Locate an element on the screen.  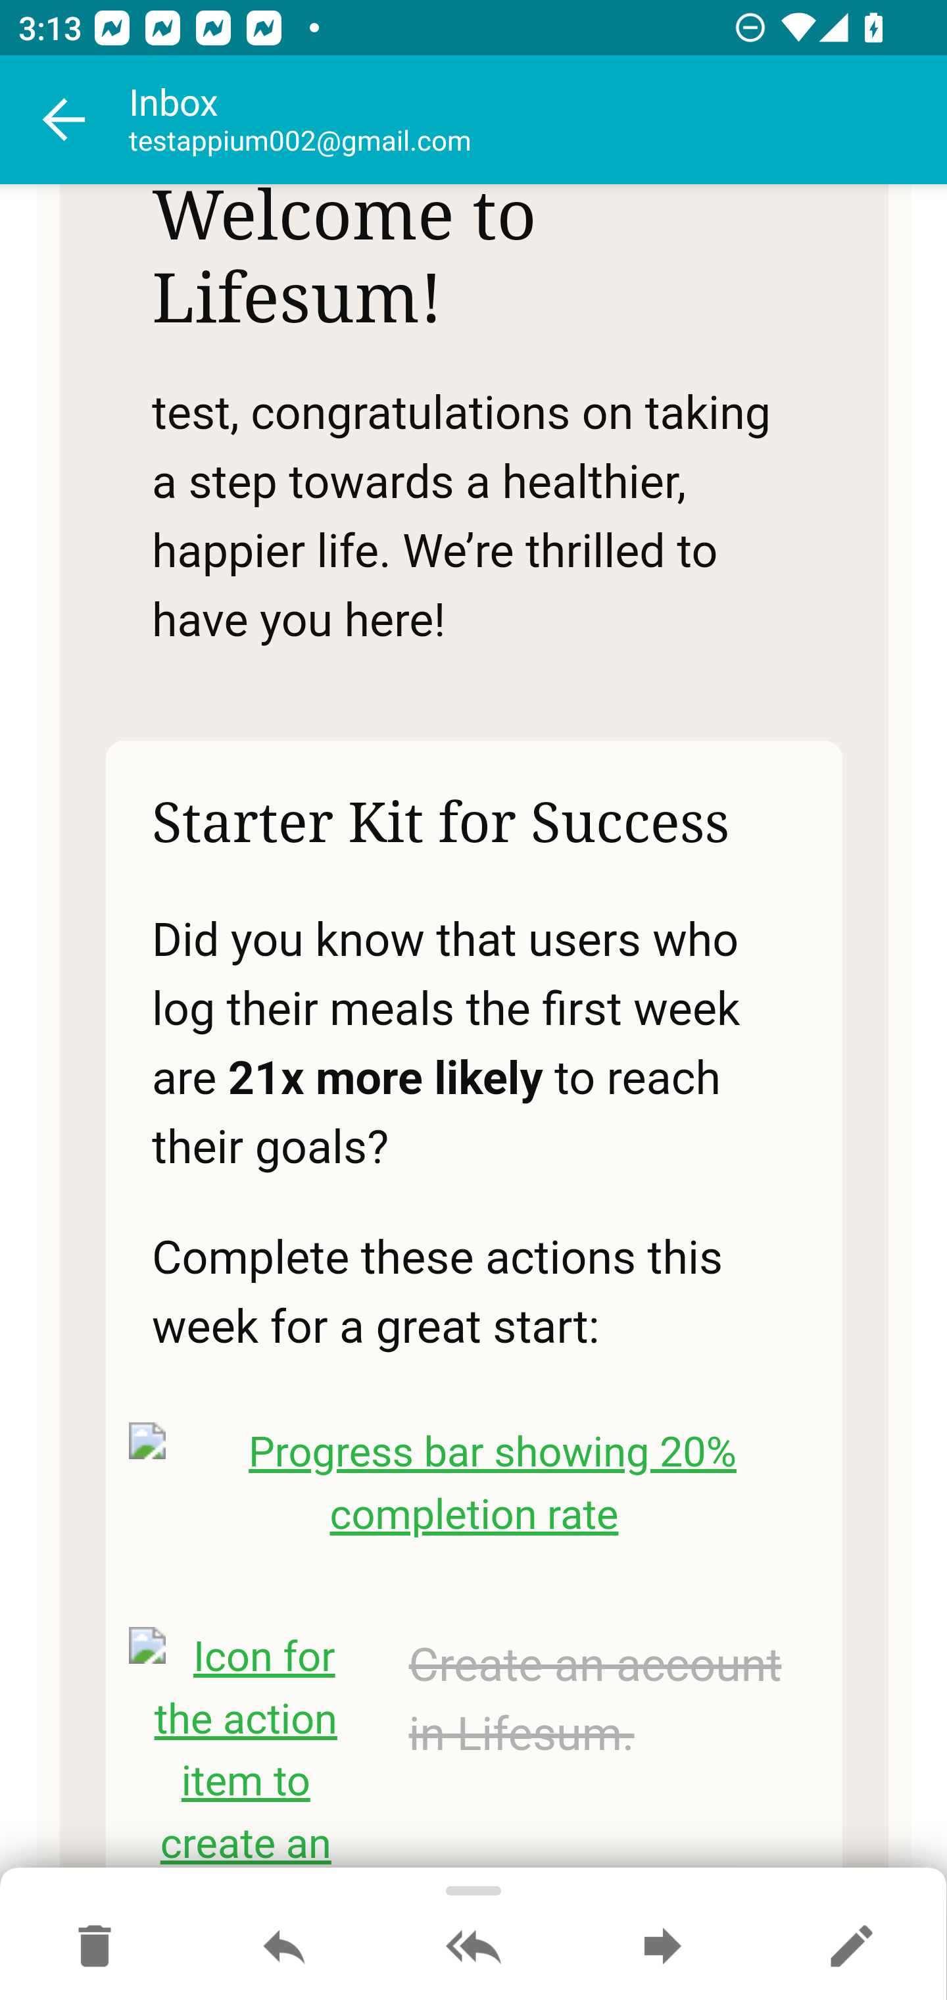
Navigate up is located at coordinates (64, 120).